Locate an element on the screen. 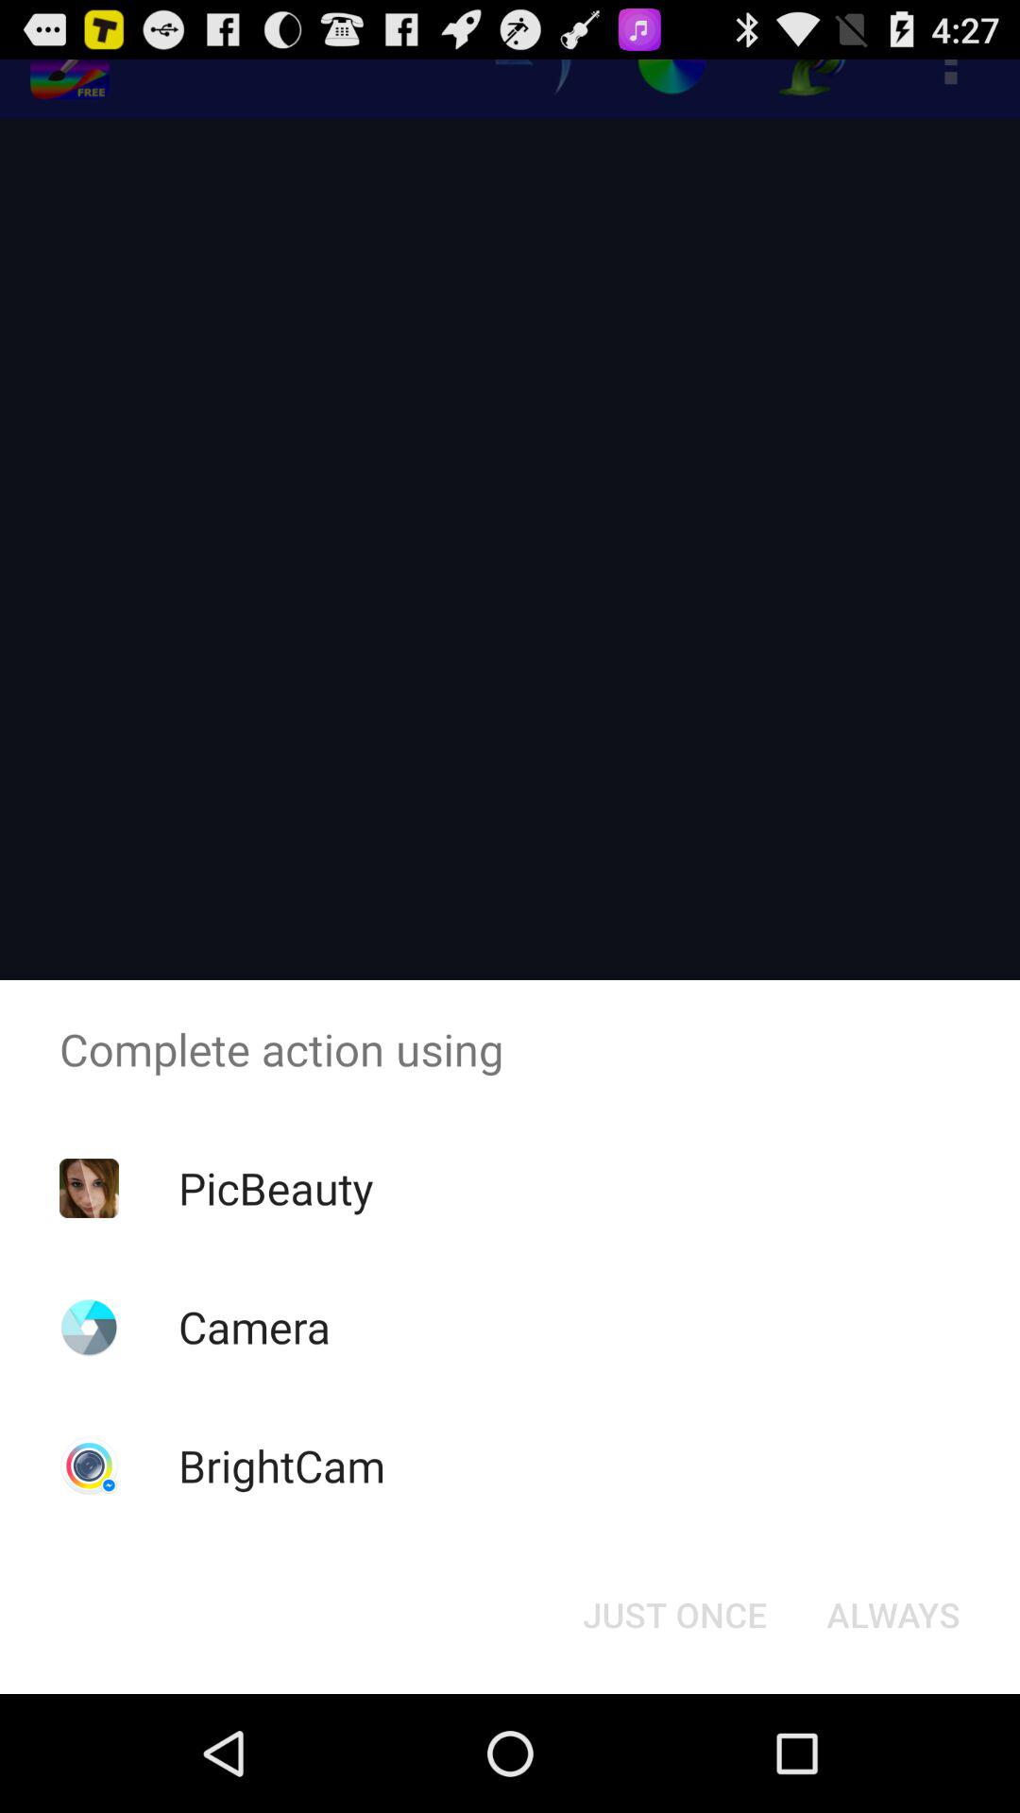 The height and width of the screenshot is (1813, 1020). open the item to the left of always icon is located at coordinates (674, 1615).